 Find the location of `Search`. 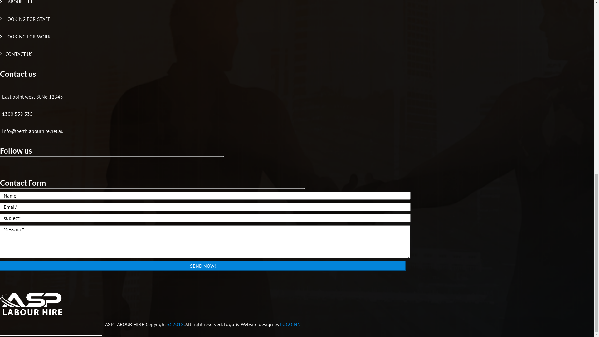

Search is located at coordinates (297, 283).